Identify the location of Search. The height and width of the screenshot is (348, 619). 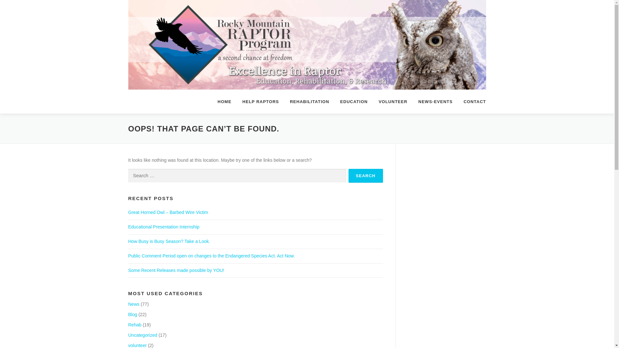
(366, 176).